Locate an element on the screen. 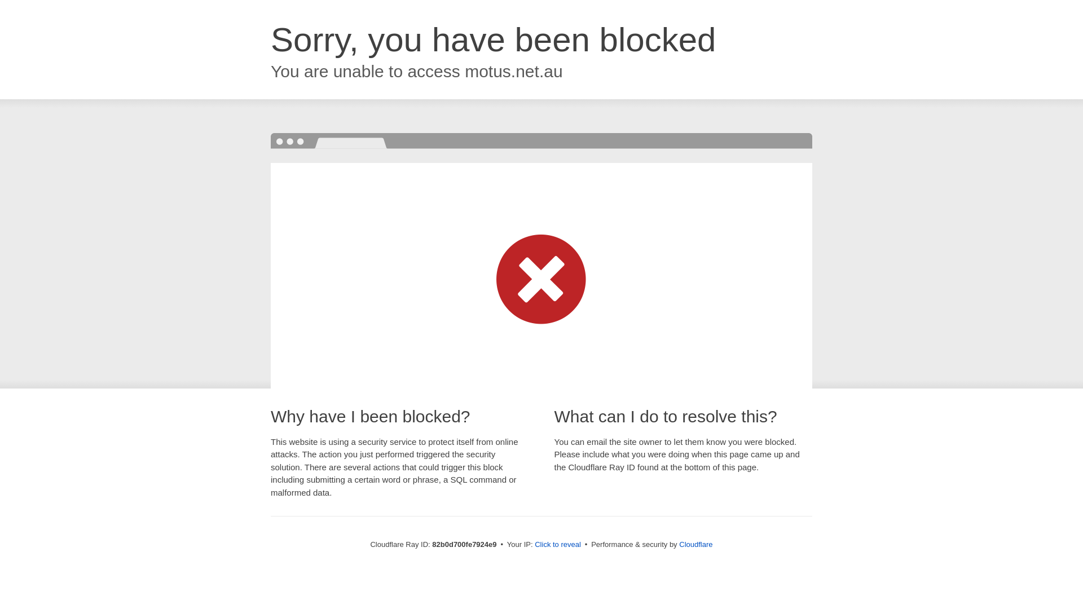  Cloudflare is located at coordinates (696, 545).